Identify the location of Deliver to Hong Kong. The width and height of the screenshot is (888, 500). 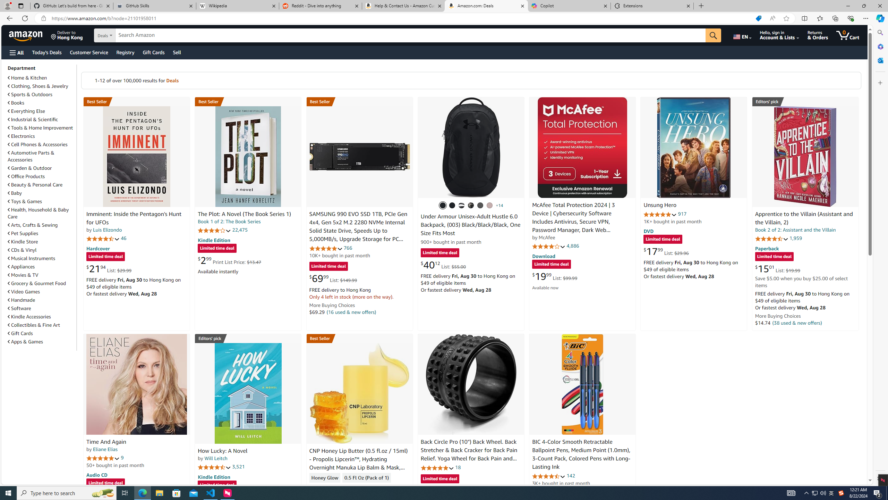
(67, 35).